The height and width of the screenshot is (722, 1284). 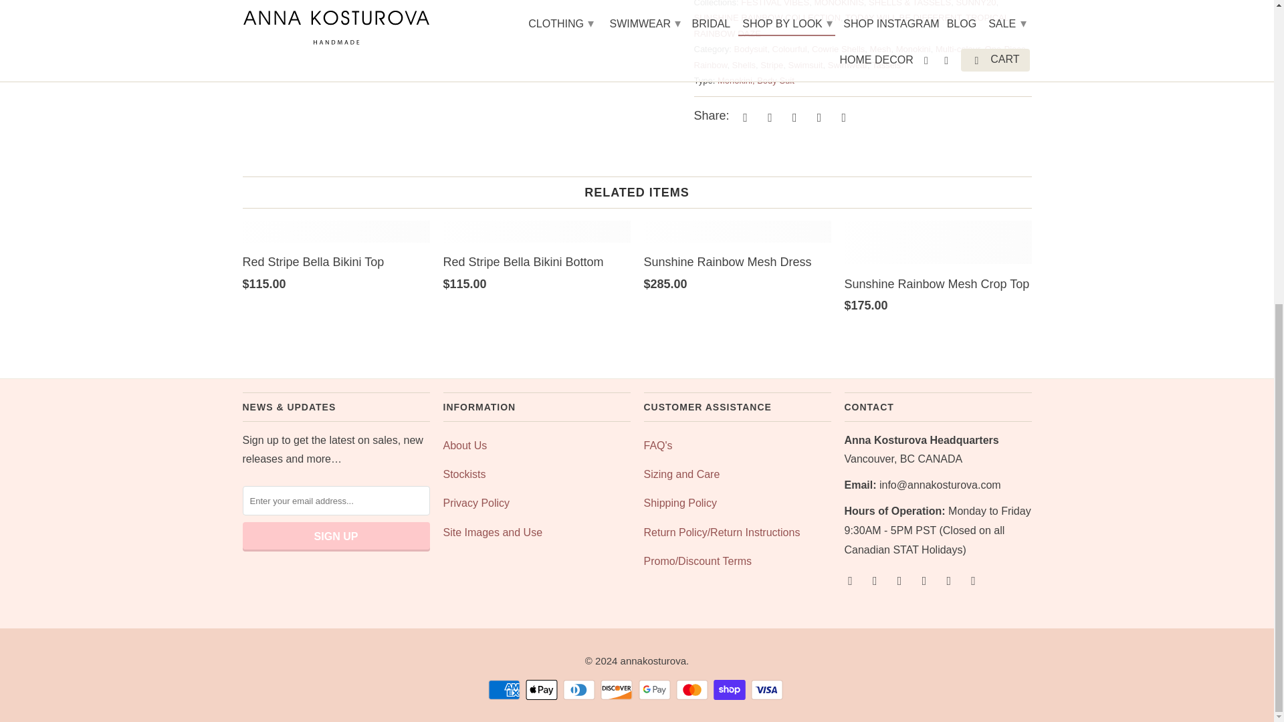 What do you see at coordinates (336, 536) in the screenshot?
I see `Sign Up` at bounding box center [336, 536].